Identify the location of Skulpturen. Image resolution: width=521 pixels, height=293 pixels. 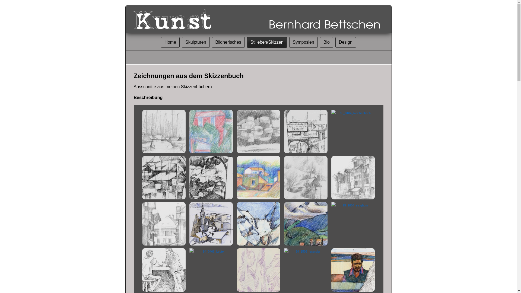
(196, 42).